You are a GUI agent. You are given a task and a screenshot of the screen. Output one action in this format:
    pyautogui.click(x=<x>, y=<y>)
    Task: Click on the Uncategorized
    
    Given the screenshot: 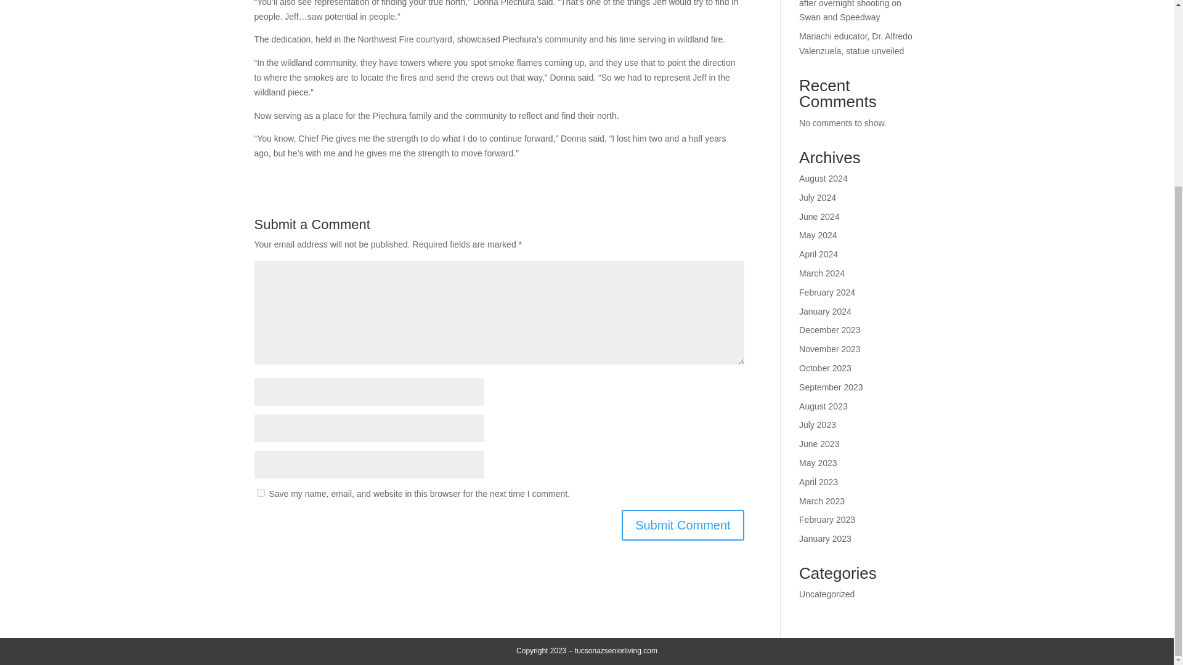 What is the action you would take?
    pyautogui.click(x=827, y=594)
    